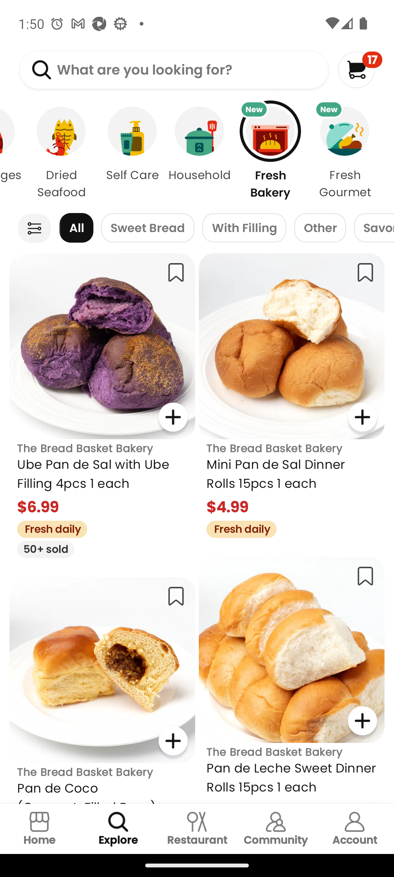  I want to click on Sweet Bread, so click(147, 228).